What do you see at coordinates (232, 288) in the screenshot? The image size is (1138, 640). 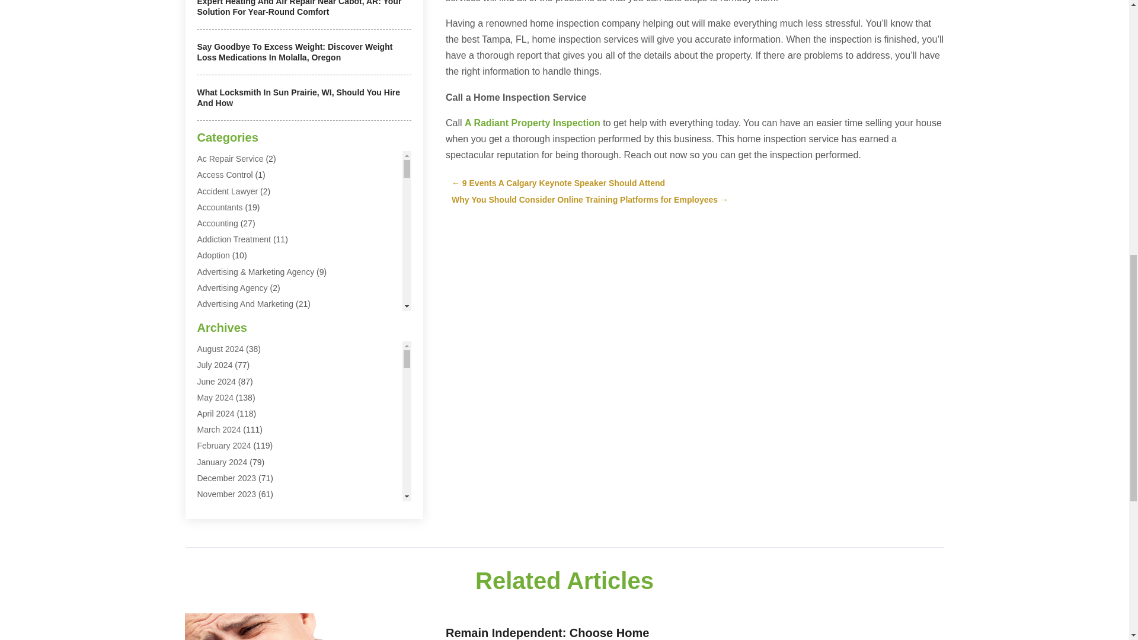 I see `Advertising Agency` at bounding box center [232, 288].